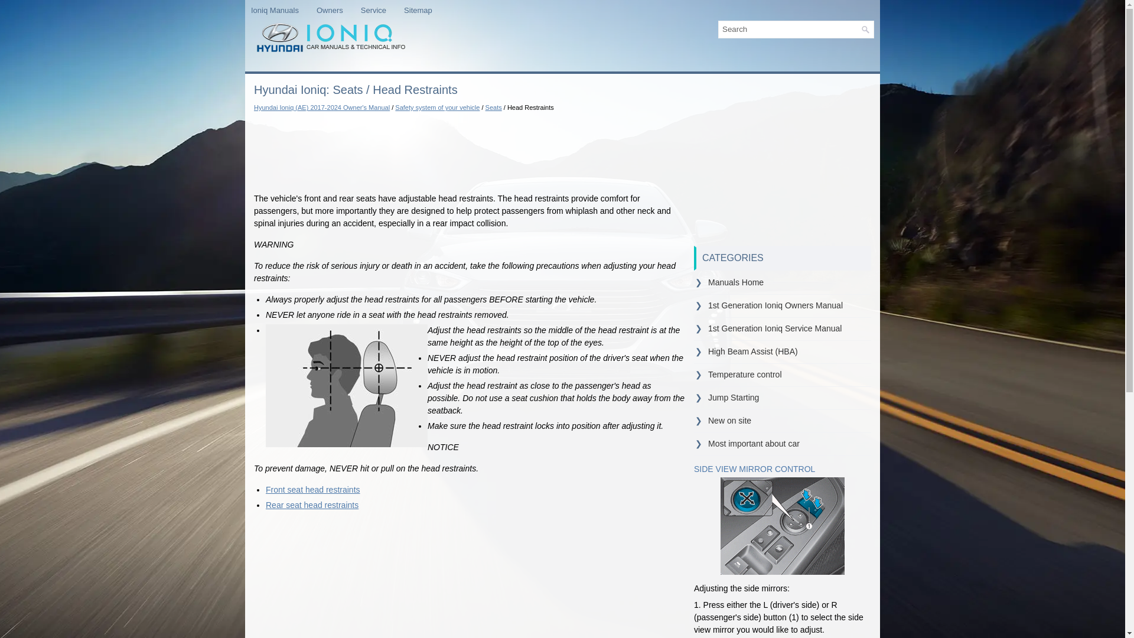 The height and width of the screenshot is (638, 1134). What do you see at coordinates (469, 579) in the screenshot?
I see `Advertisement` at bounding box center [469, 579].